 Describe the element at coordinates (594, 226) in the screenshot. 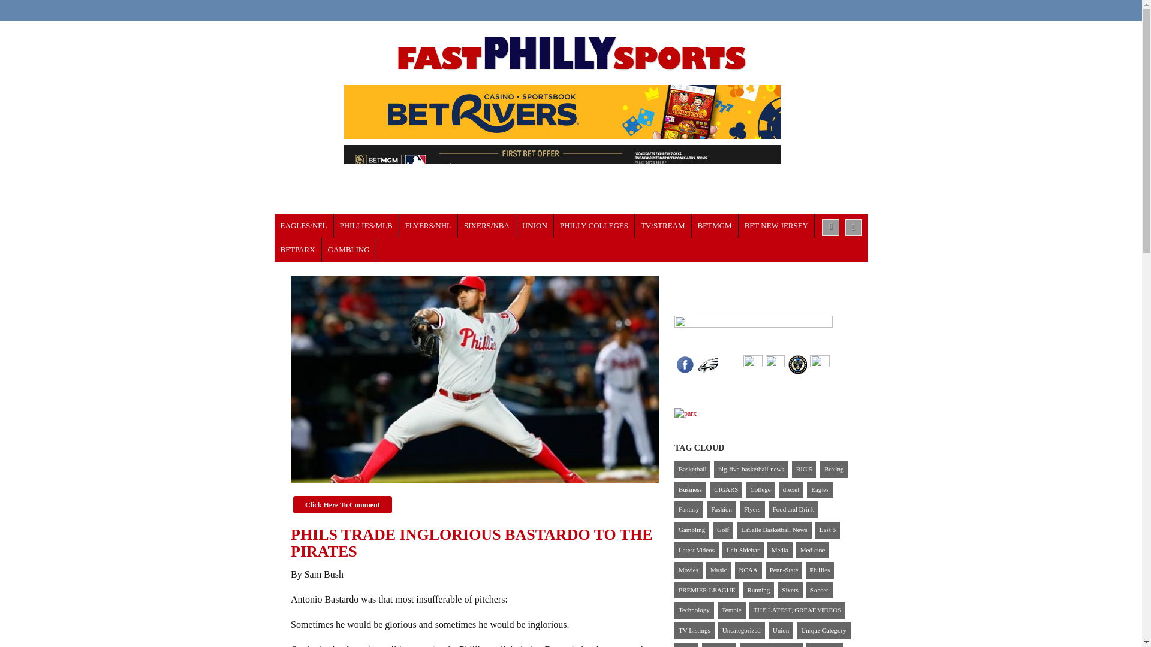

I see `LA SALLE` at that location.